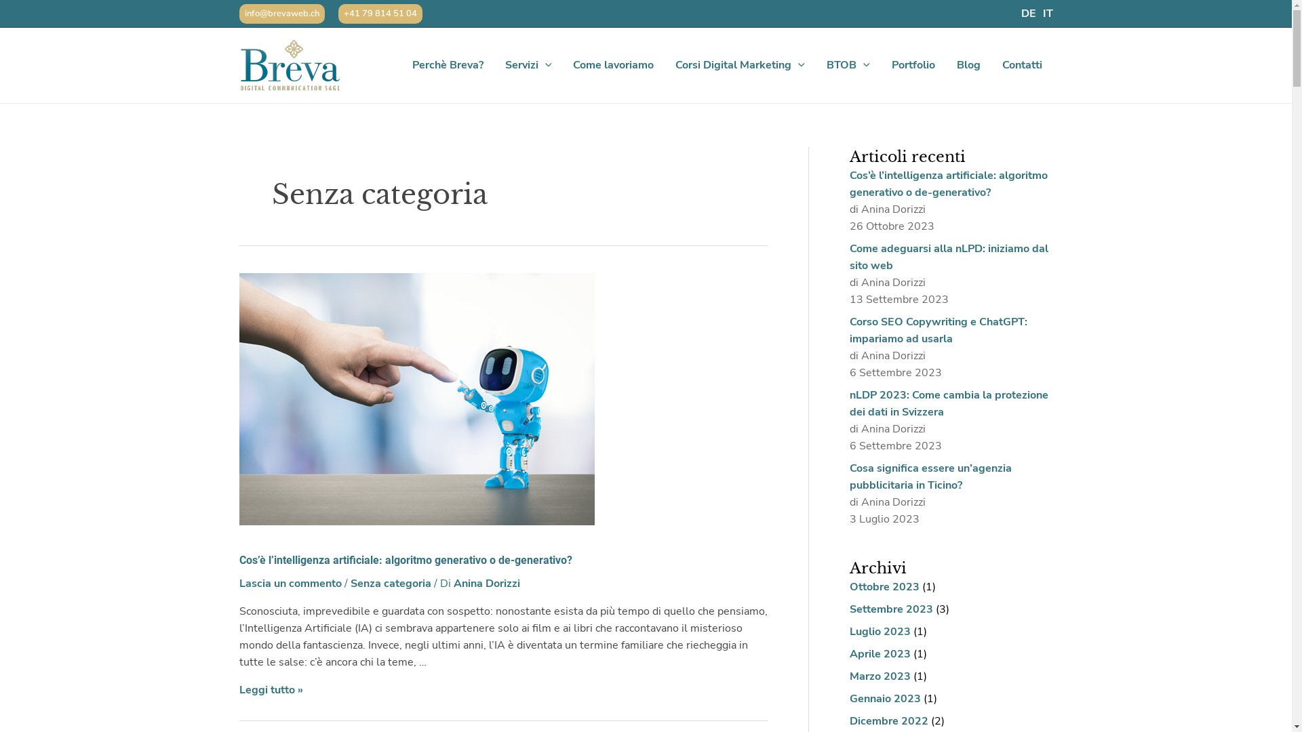 The width and height of the screenshot is (1302, 732). I want to click on Blog, so click(968, 65).